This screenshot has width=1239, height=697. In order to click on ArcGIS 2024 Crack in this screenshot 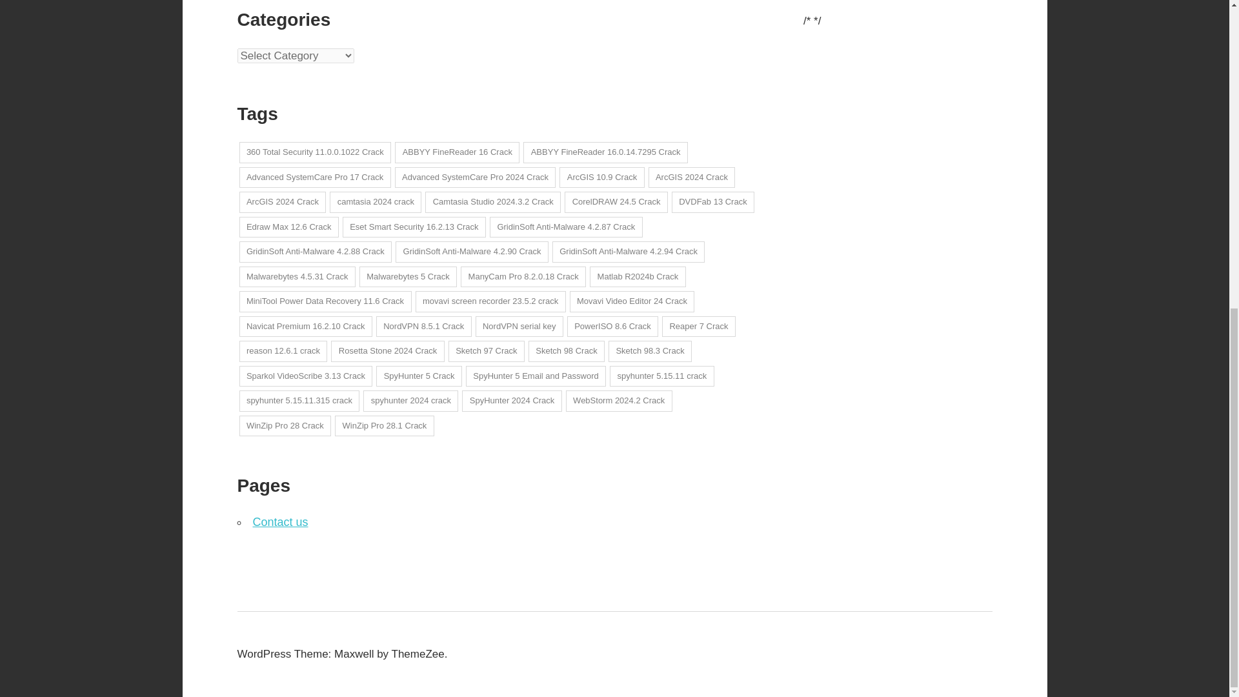, I will do `click(282, 203)`.